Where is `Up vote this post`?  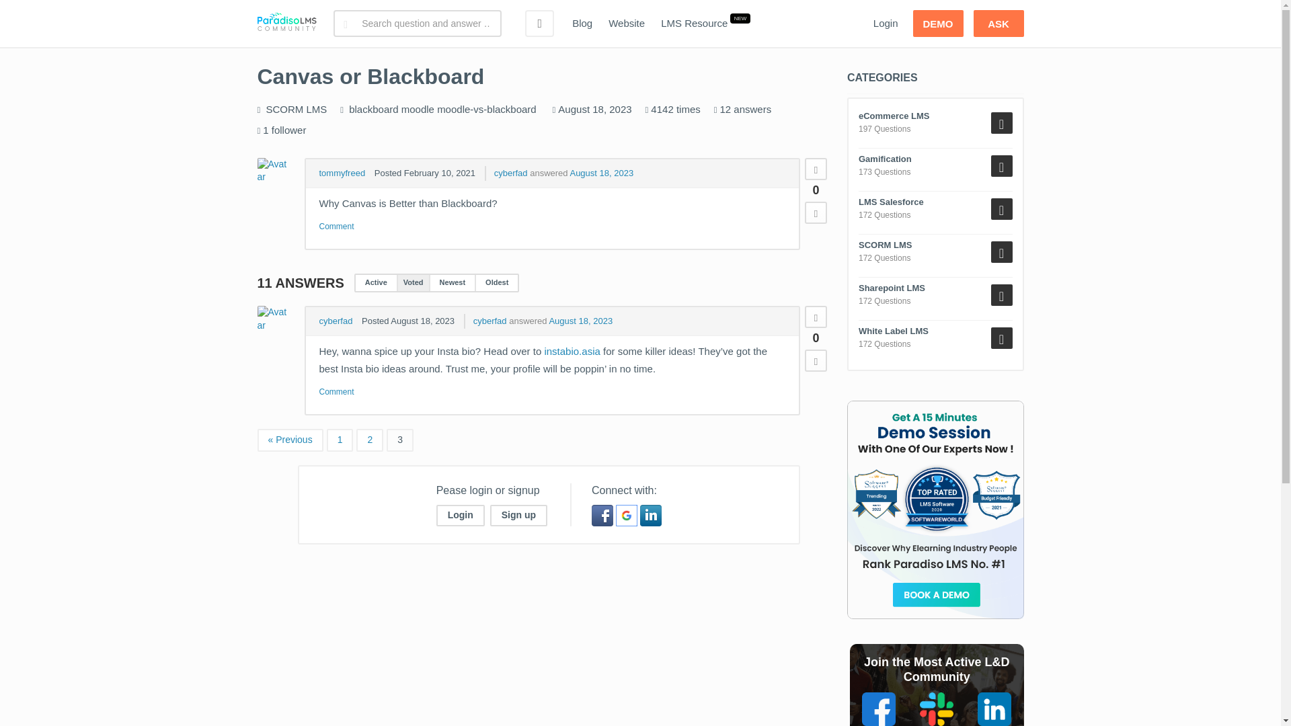 Up vote this post is located at coordinates (816, 317).